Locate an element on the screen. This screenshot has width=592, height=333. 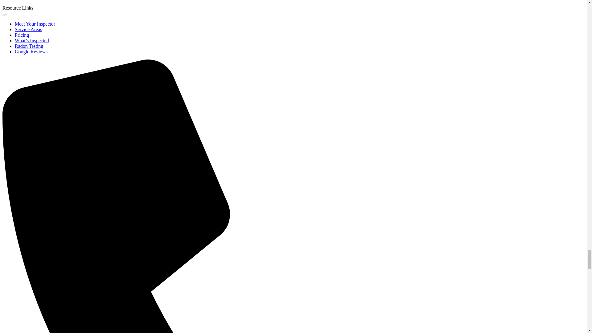
Radon Testing is located at coordinates (29, 46).